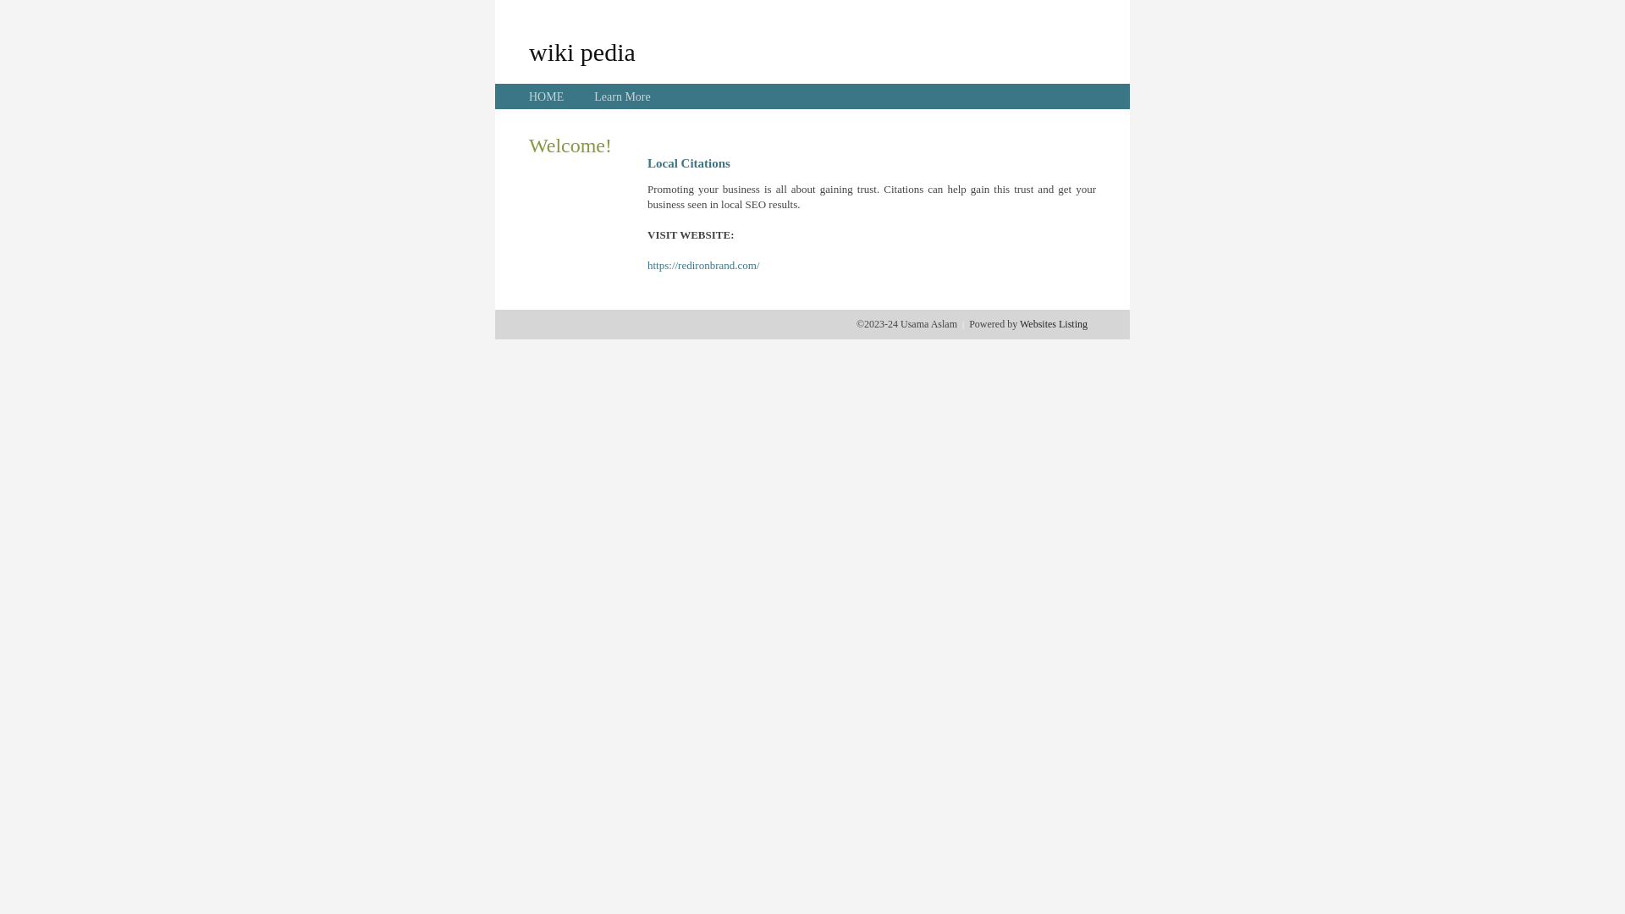 This screenshot has height=914, width=1625. Describe the element at coordinates (704, 266) in the screenshot. I see `https://redironbrand.com/` at that location.